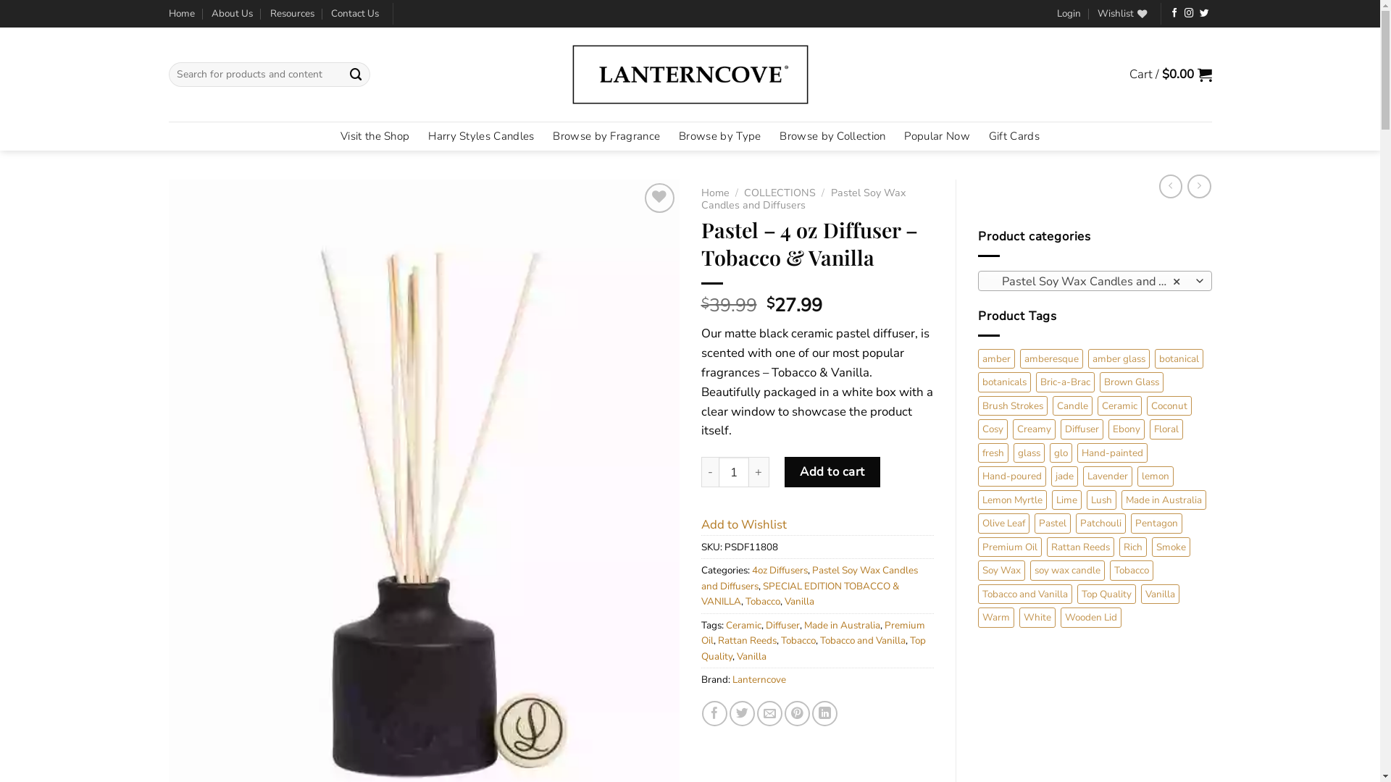  Describe the element at coordinates (842, 626) in the screenshot. I see `Made in Australia` at that location.